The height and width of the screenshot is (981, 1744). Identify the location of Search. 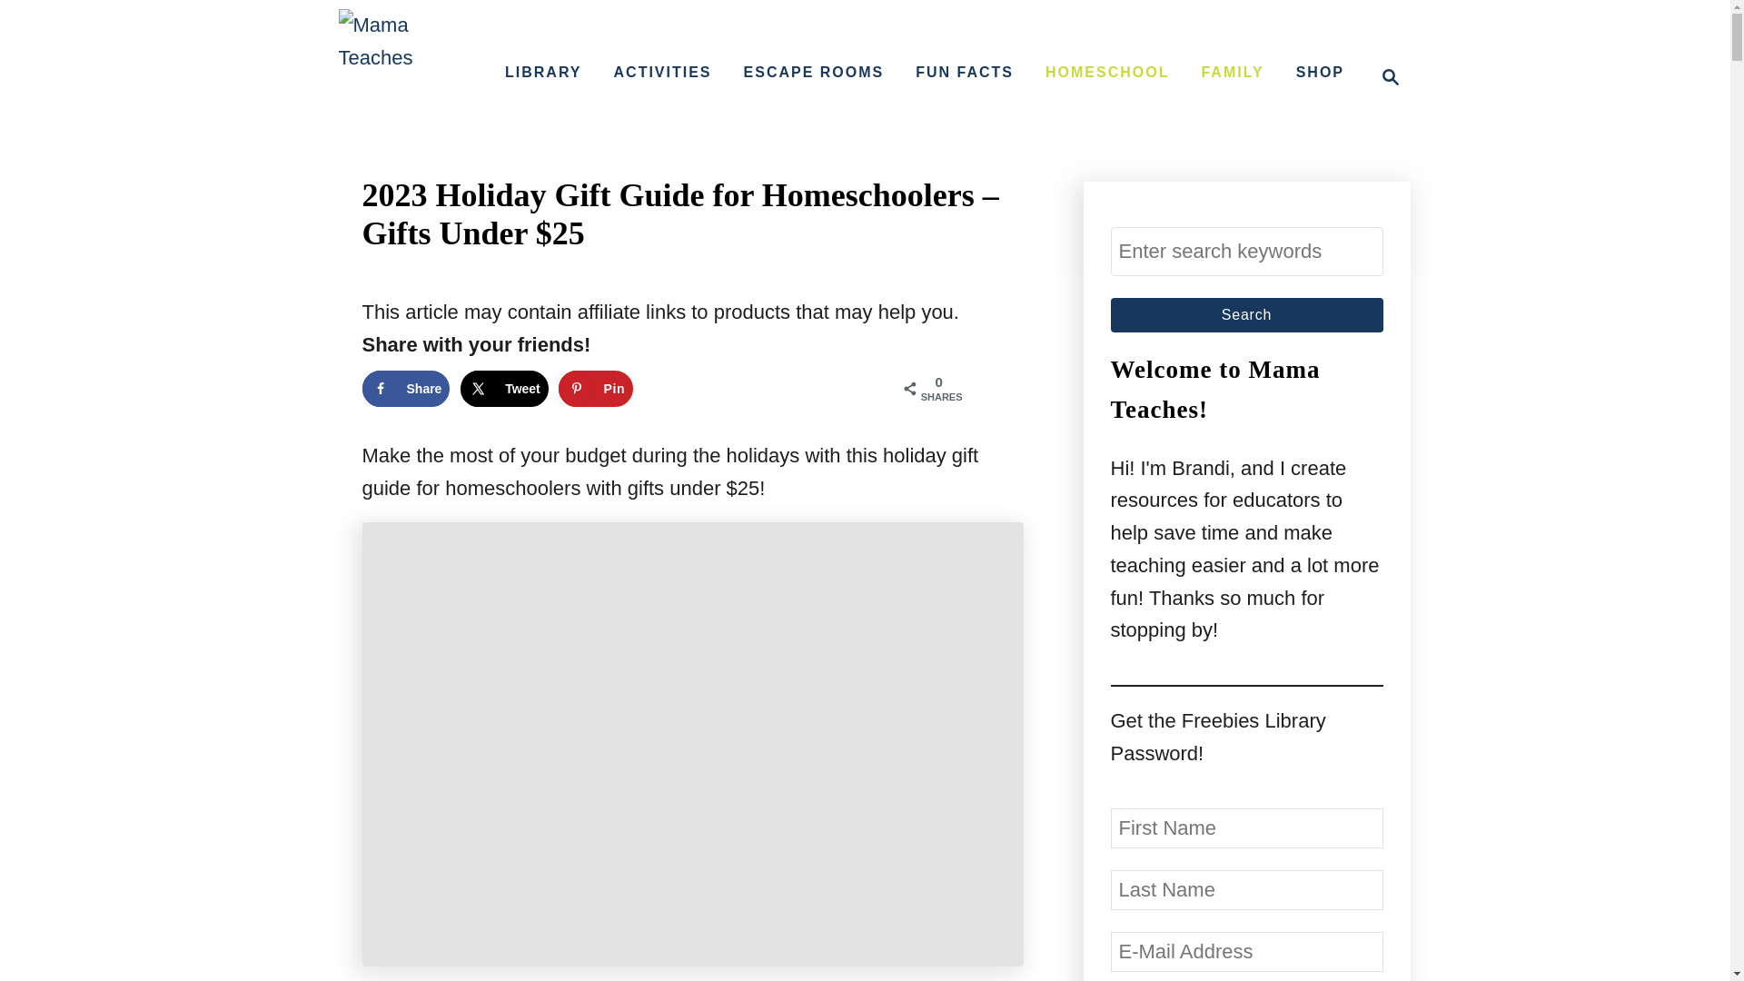
(1246, 315).